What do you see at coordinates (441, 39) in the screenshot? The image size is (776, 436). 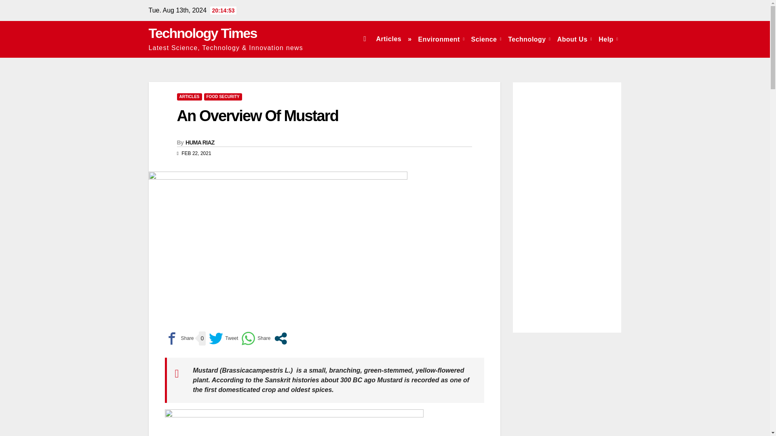 I see `Environment` at bounding box center [441, 39].